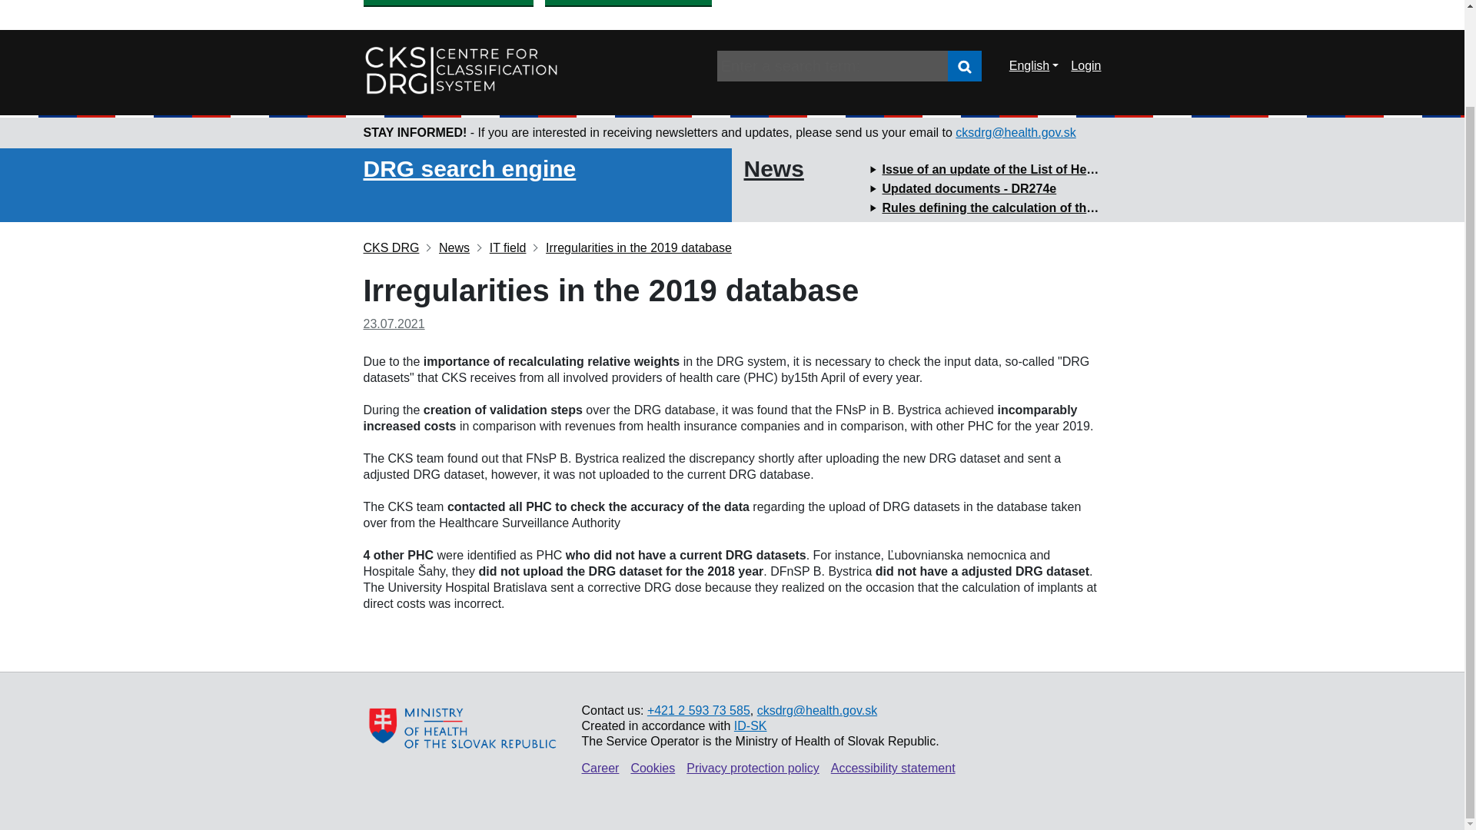 The height and width of the screenshot is (830, 1476). I want to click on Login, so click(1085, 65).